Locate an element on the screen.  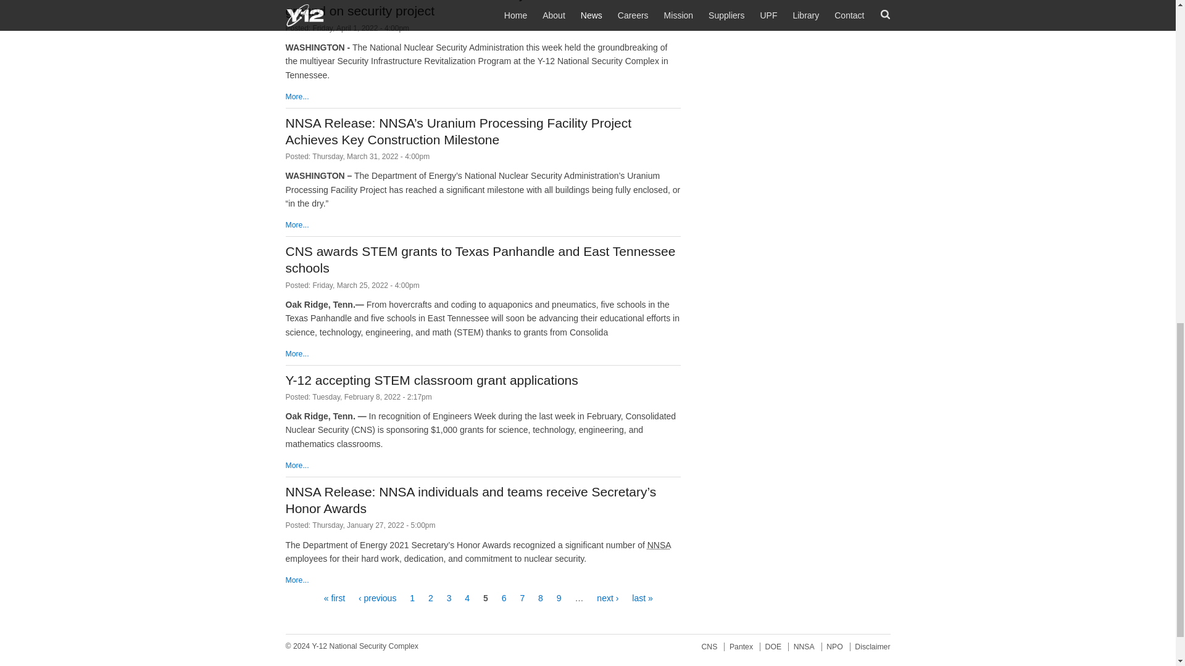
More... is located at coordinates (296, 97).